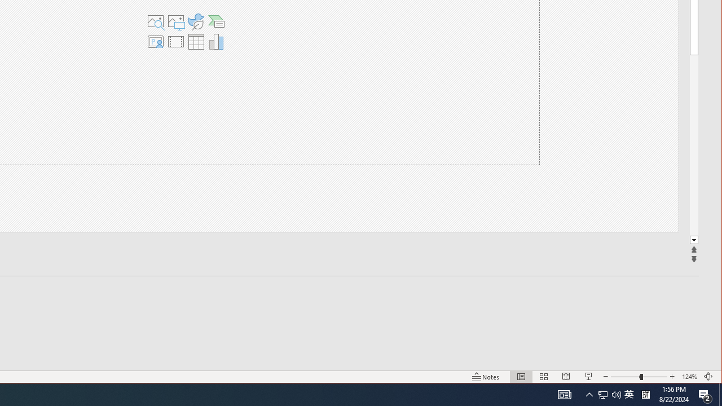  Describe the element at coordinates (689, 377) in the screenshot. I see `Zoom 124%` at that location.